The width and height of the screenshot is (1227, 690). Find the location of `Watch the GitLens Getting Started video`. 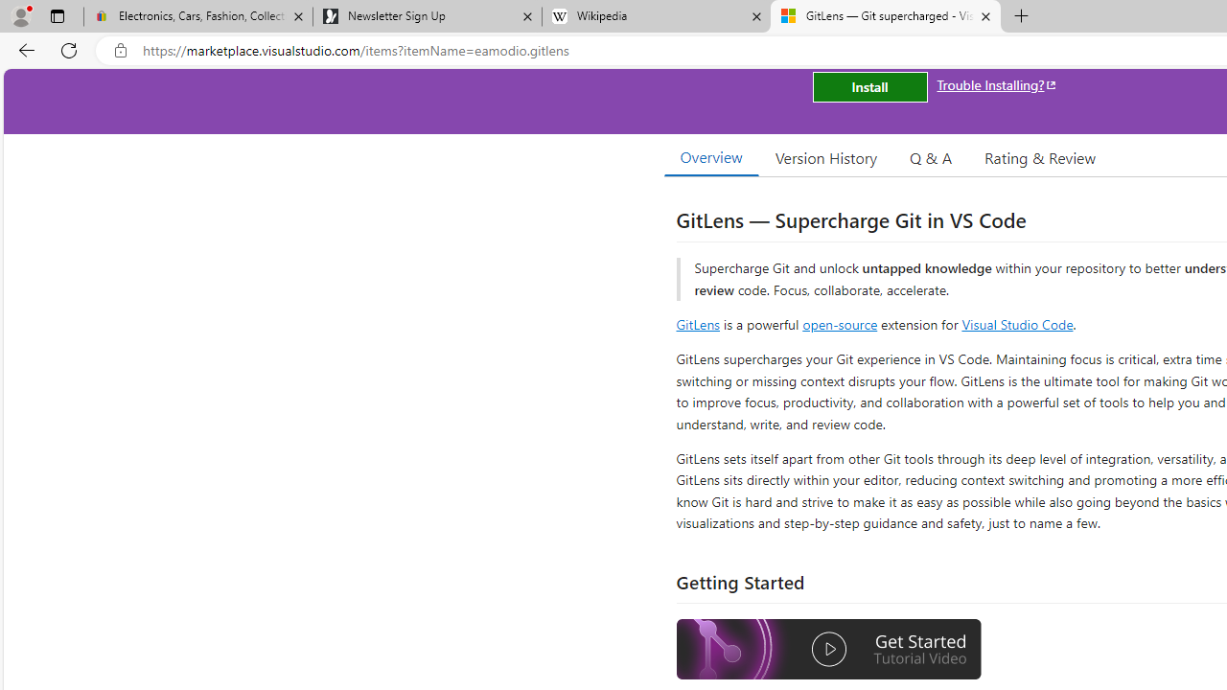

Watch the GitLens Getting Started video is located at coordinates (829, 652).